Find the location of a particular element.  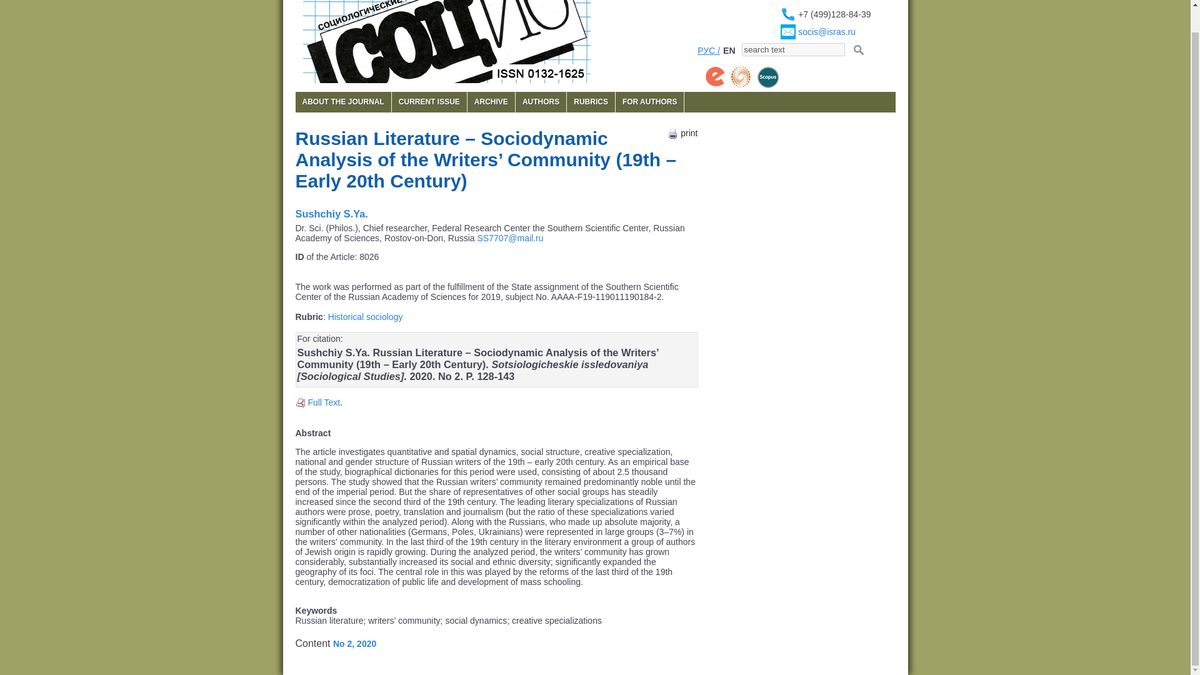

search text is located at coordinates (792, 49).